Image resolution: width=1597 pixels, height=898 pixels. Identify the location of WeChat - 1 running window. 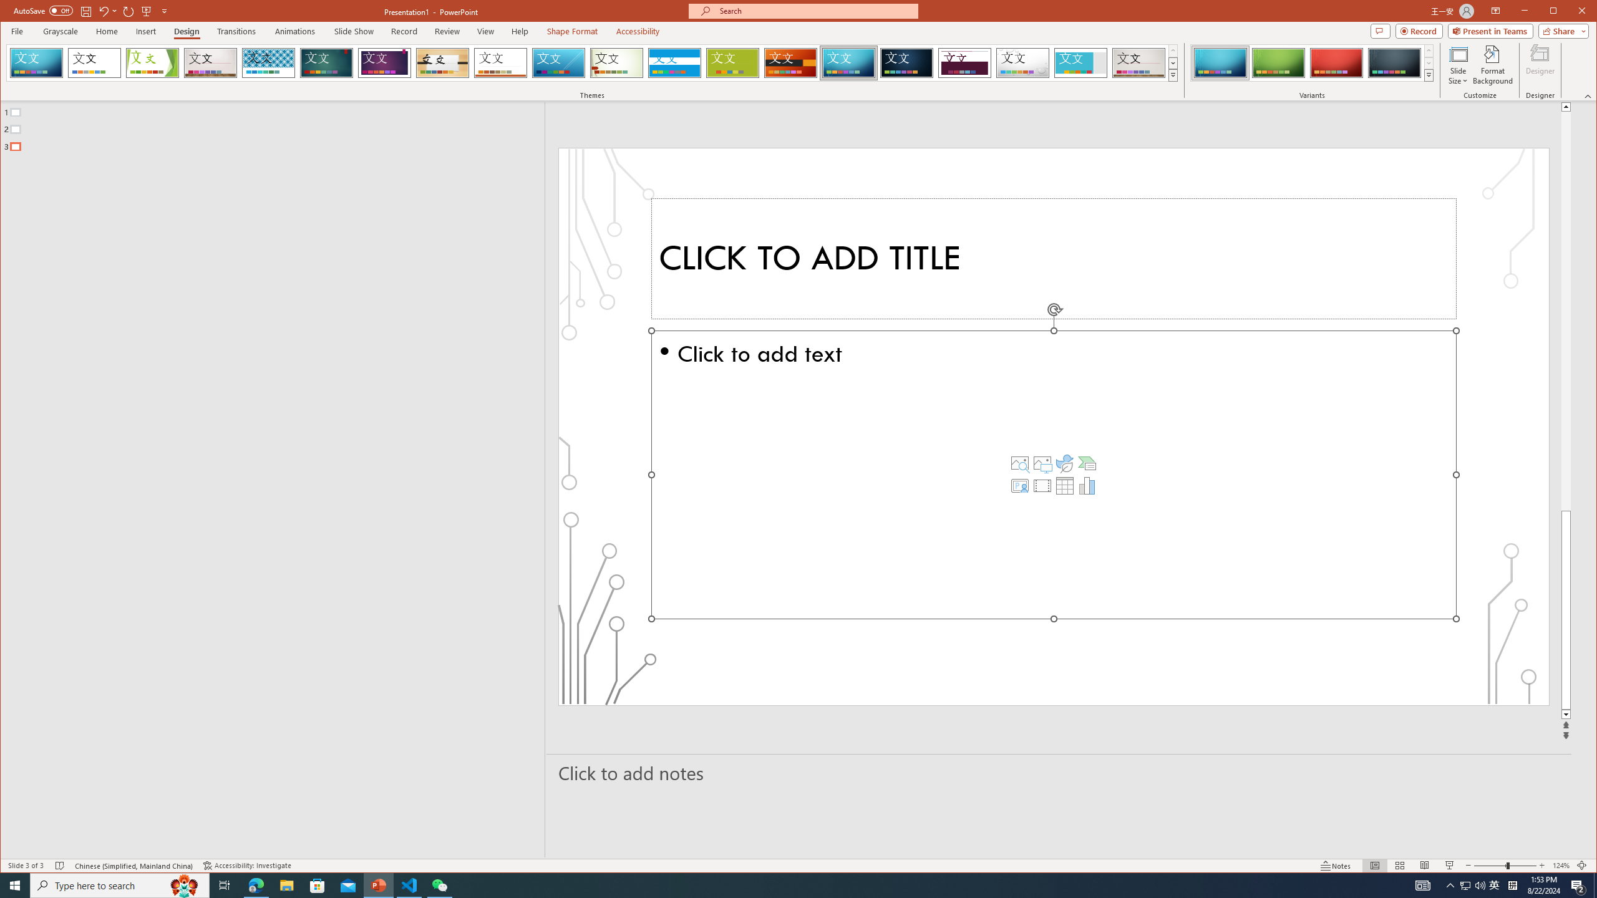
(439, 886).